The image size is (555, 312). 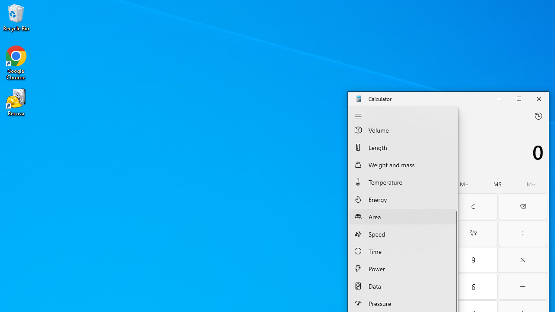 What do you see at coordinates (531, 184) in the screenshot?
I see `Open memory flyout` at bounding box center [531, 184].